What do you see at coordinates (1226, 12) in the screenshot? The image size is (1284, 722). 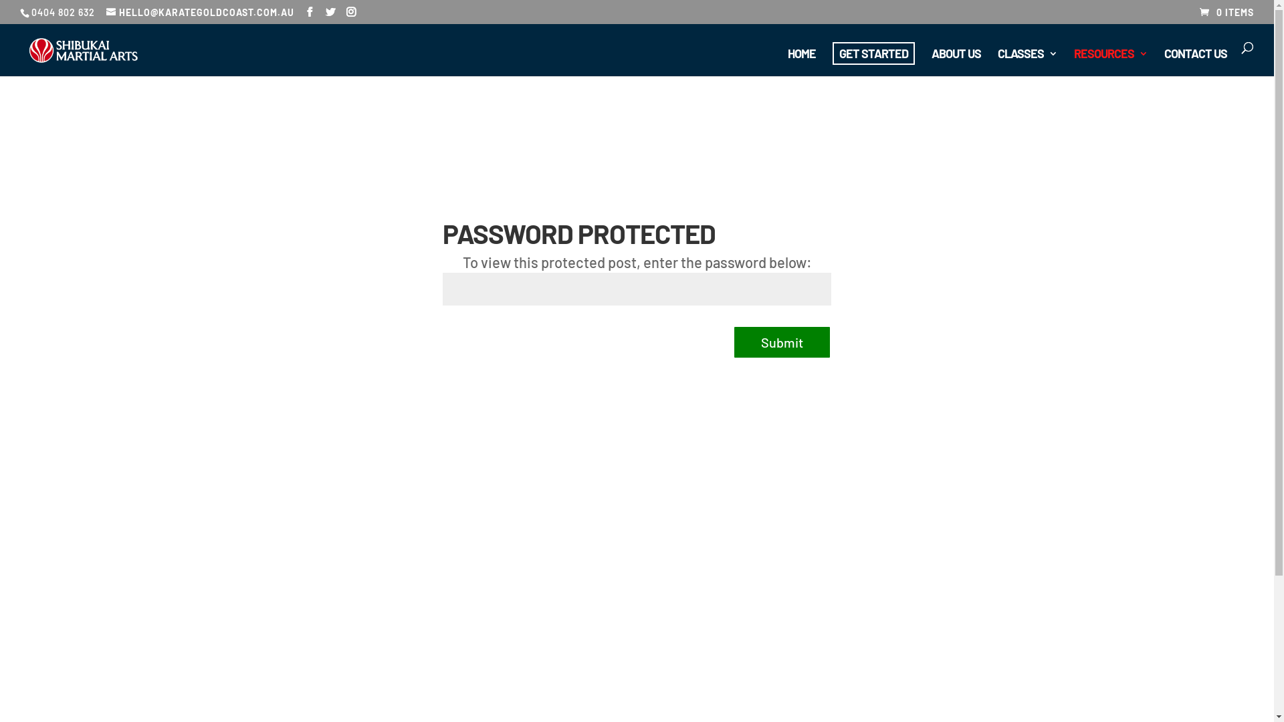 I see `0 ITEMS` at bounding box center [1226, 12].